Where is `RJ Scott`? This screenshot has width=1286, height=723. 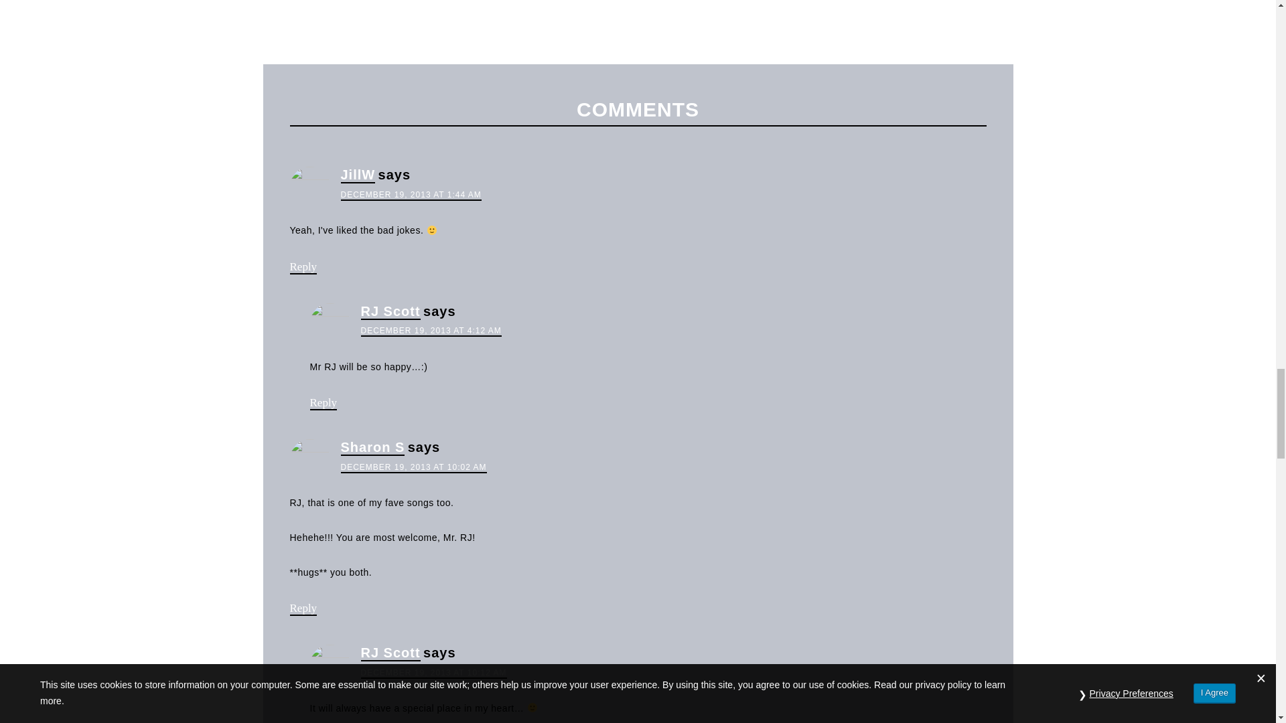
RJ Scott is located at coordinates (390, 312).